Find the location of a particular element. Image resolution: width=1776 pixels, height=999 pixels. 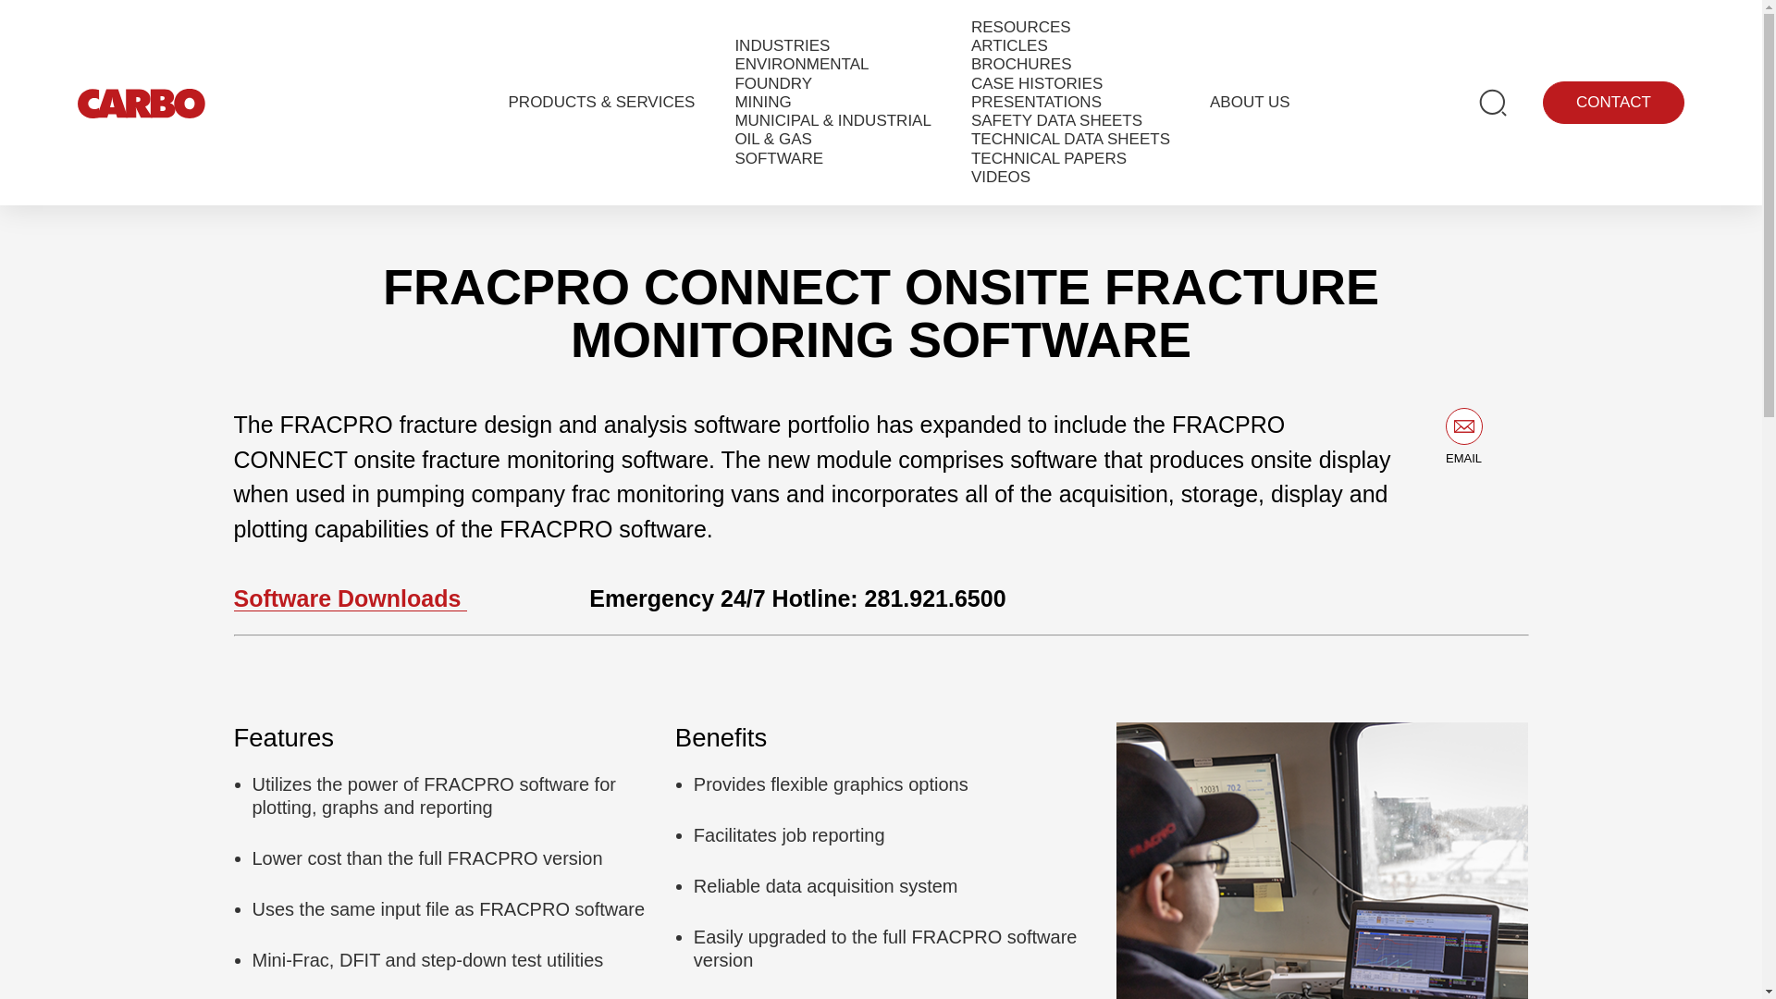

SAFETY DATA SHEETS is located at coordinates (1056, 120).